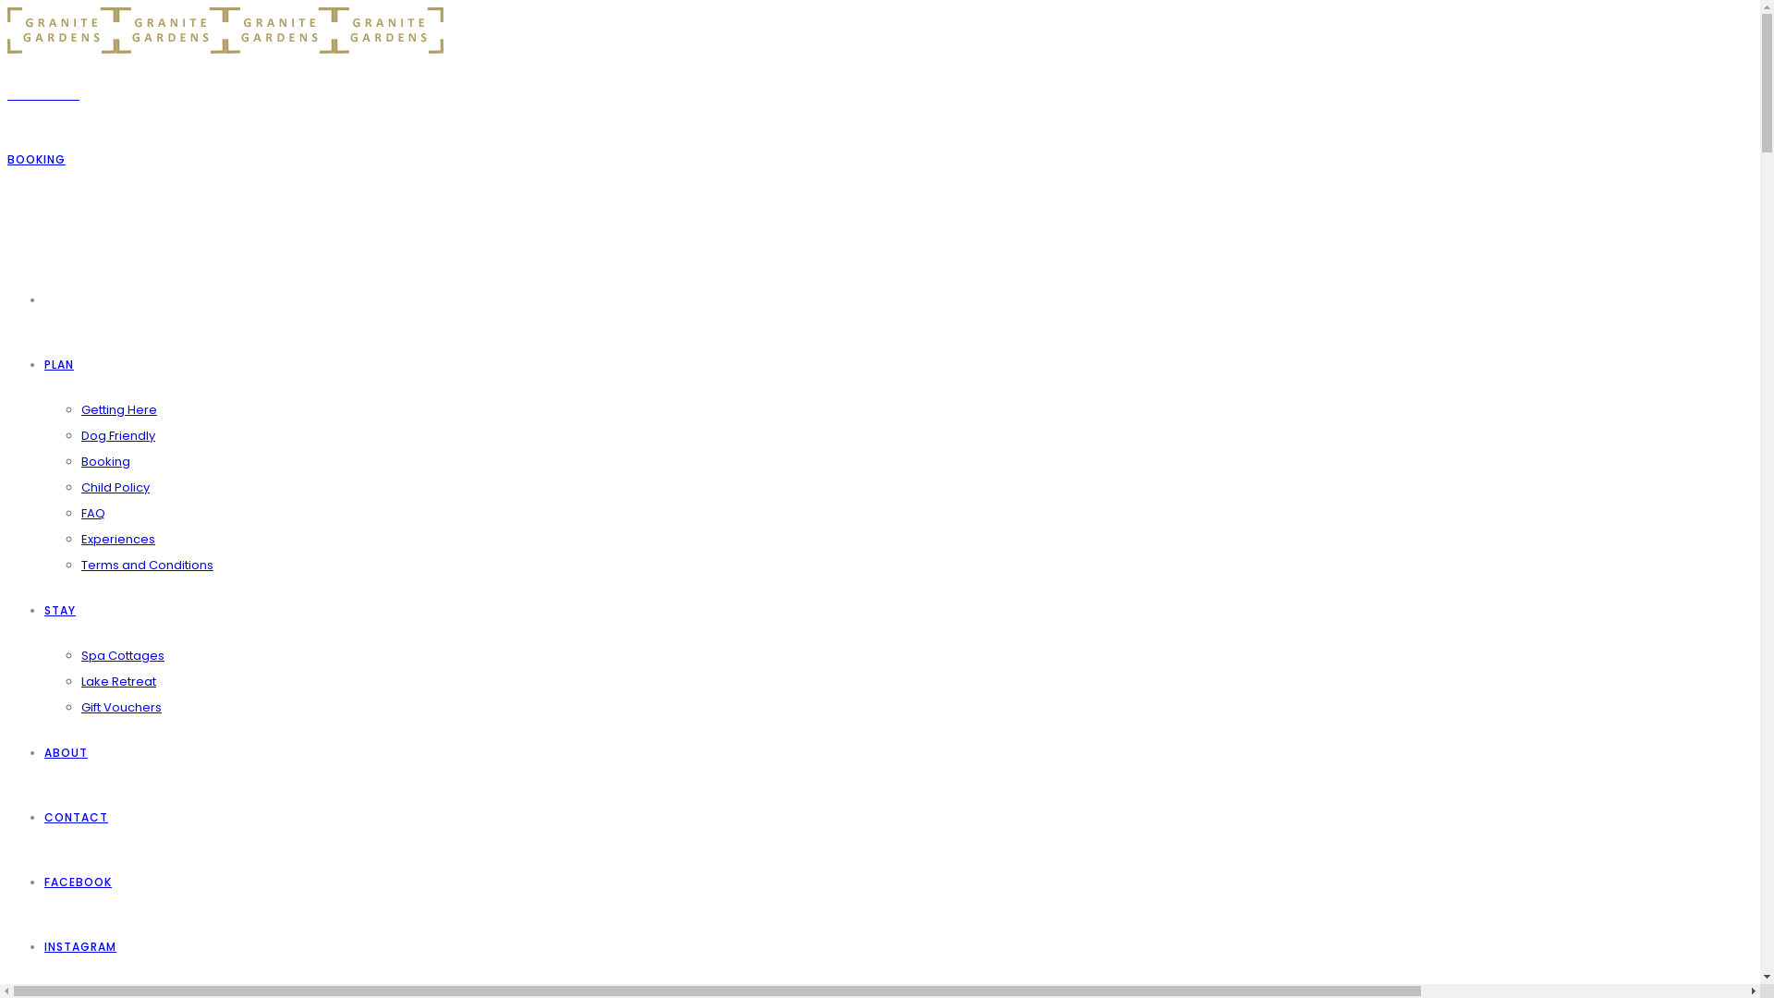 This screenshot has height=998, width=1774. Describe the element at coordinates (80, 946) in the screenshot. I see `INSTAGRAM` at that location.